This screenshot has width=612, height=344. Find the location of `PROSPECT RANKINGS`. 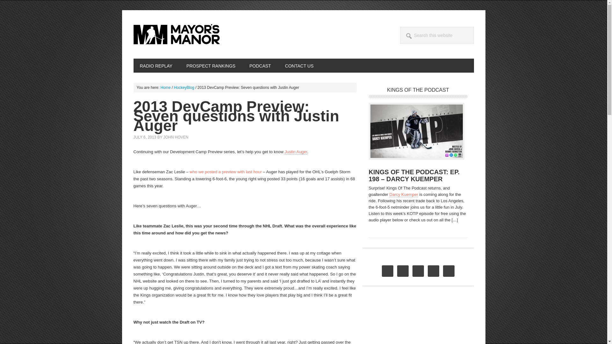

PROSPECT RANKINGS is located at coordinates (211, 65).